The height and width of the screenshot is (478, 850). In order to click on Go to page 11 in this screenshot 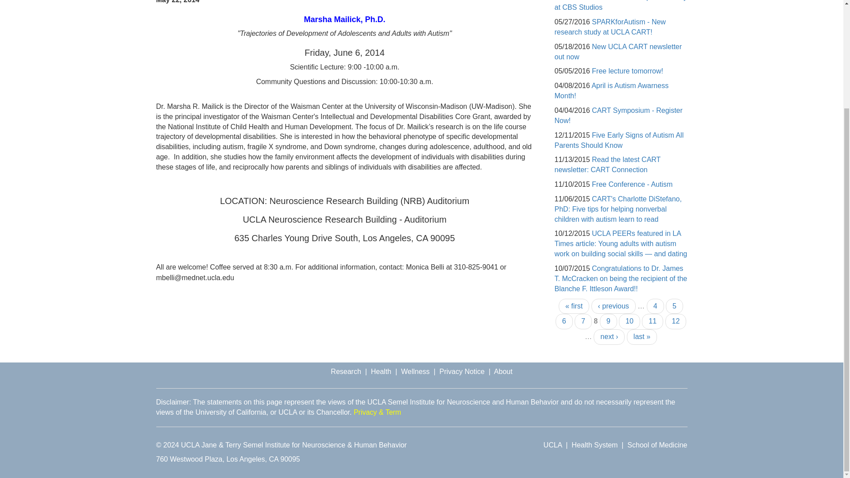, I will do `click(652, 321)`.